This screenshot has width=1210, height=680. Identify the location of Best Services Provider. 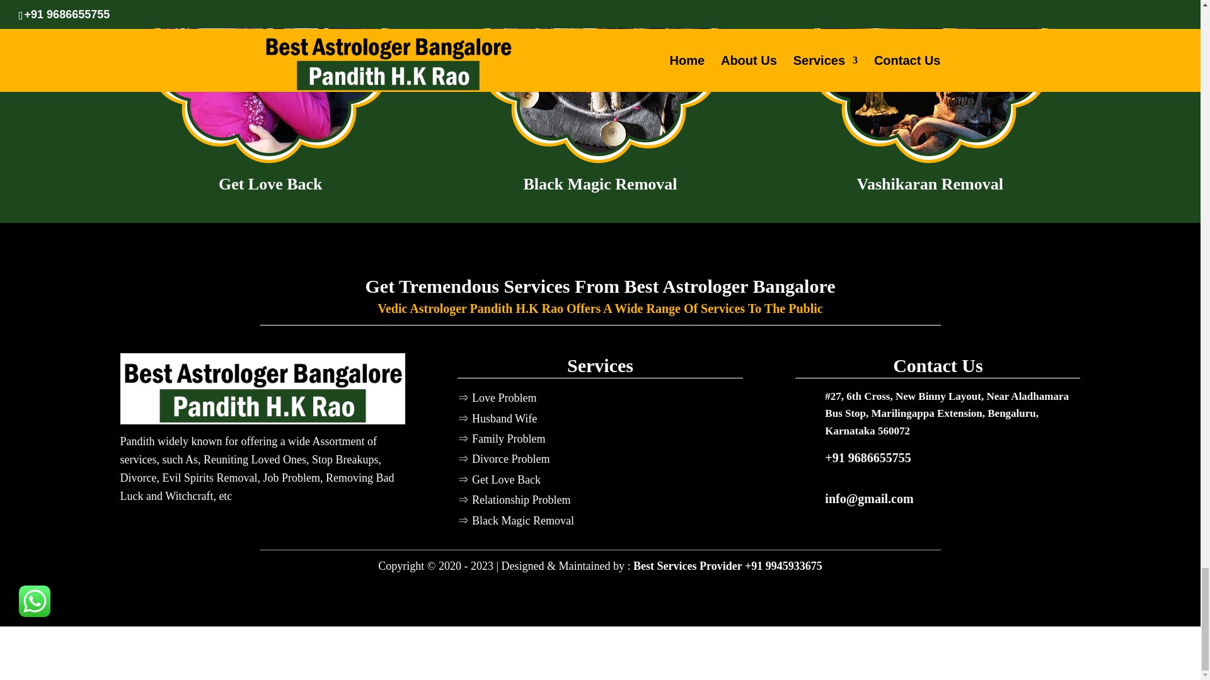
(689, 565).